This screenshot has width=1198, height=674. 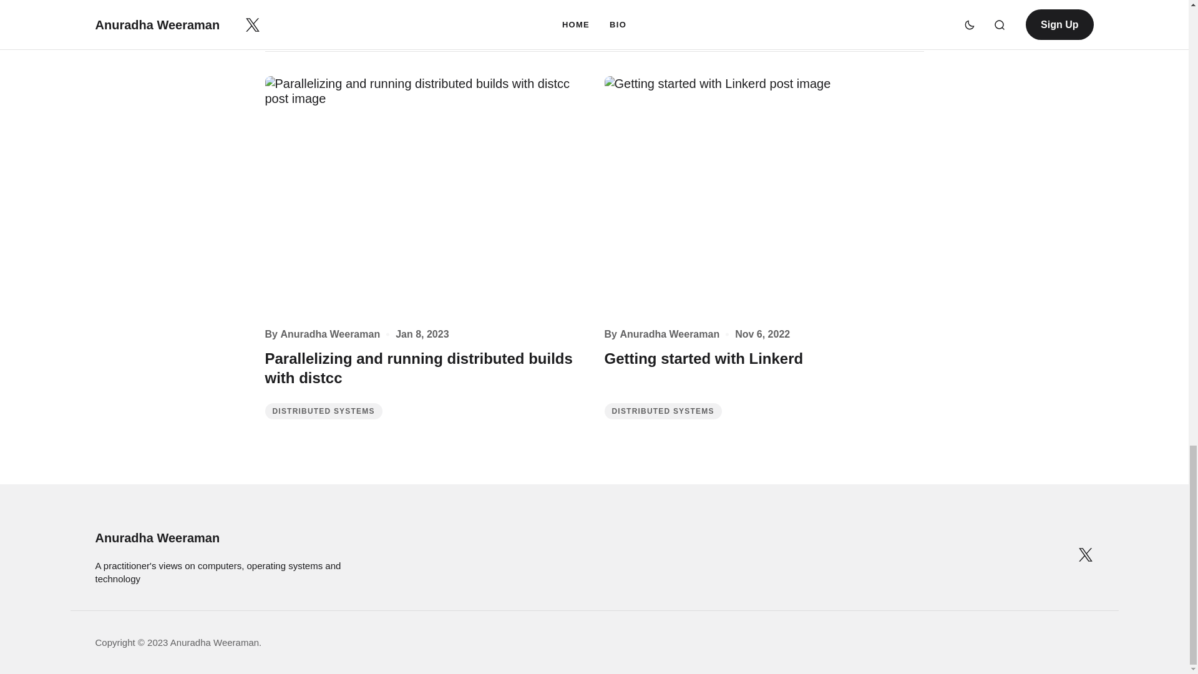 What do you see at coordinates (464, 17) in the screenshot?
I see `UNIX` at bounding box center [464, 17].